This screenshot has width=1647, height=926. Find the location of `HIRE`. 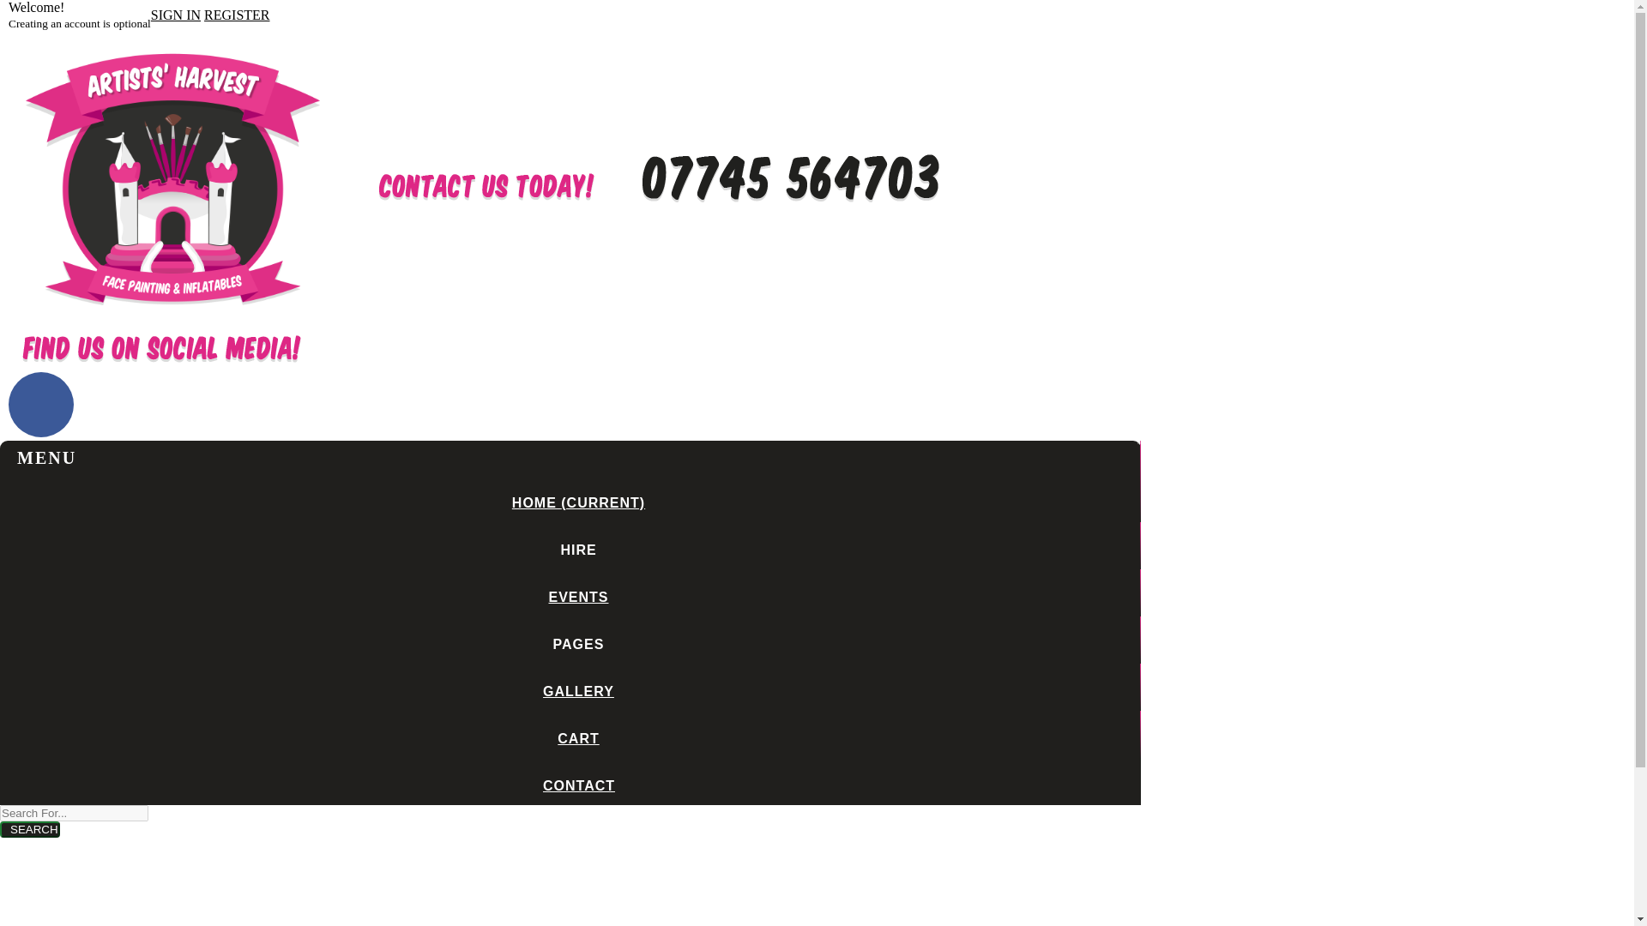

HIRE is located at coordinates (574, 550).